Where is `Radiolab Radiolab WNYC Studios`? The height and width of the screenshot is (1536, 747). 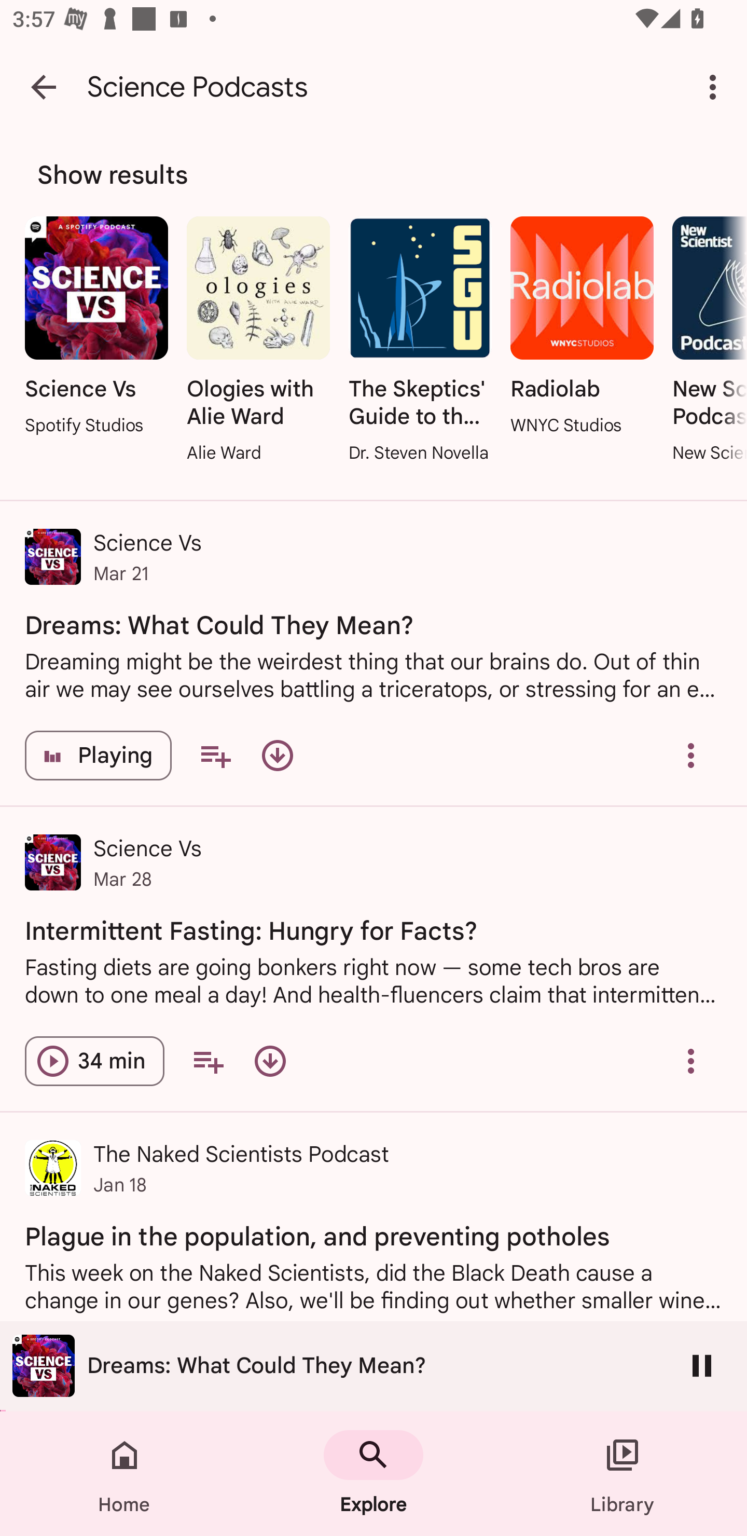
Radiolab Radiolab WNYC Studios is located at coordinates (582, 327).